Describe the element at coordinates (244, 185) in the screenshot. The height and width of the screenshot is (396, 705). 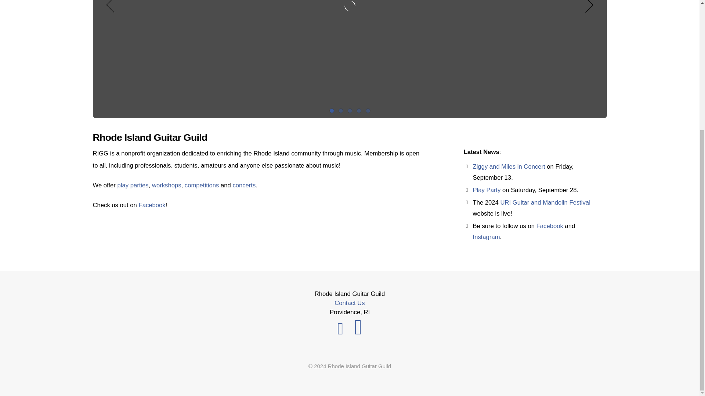
I see `concerts` at that location.